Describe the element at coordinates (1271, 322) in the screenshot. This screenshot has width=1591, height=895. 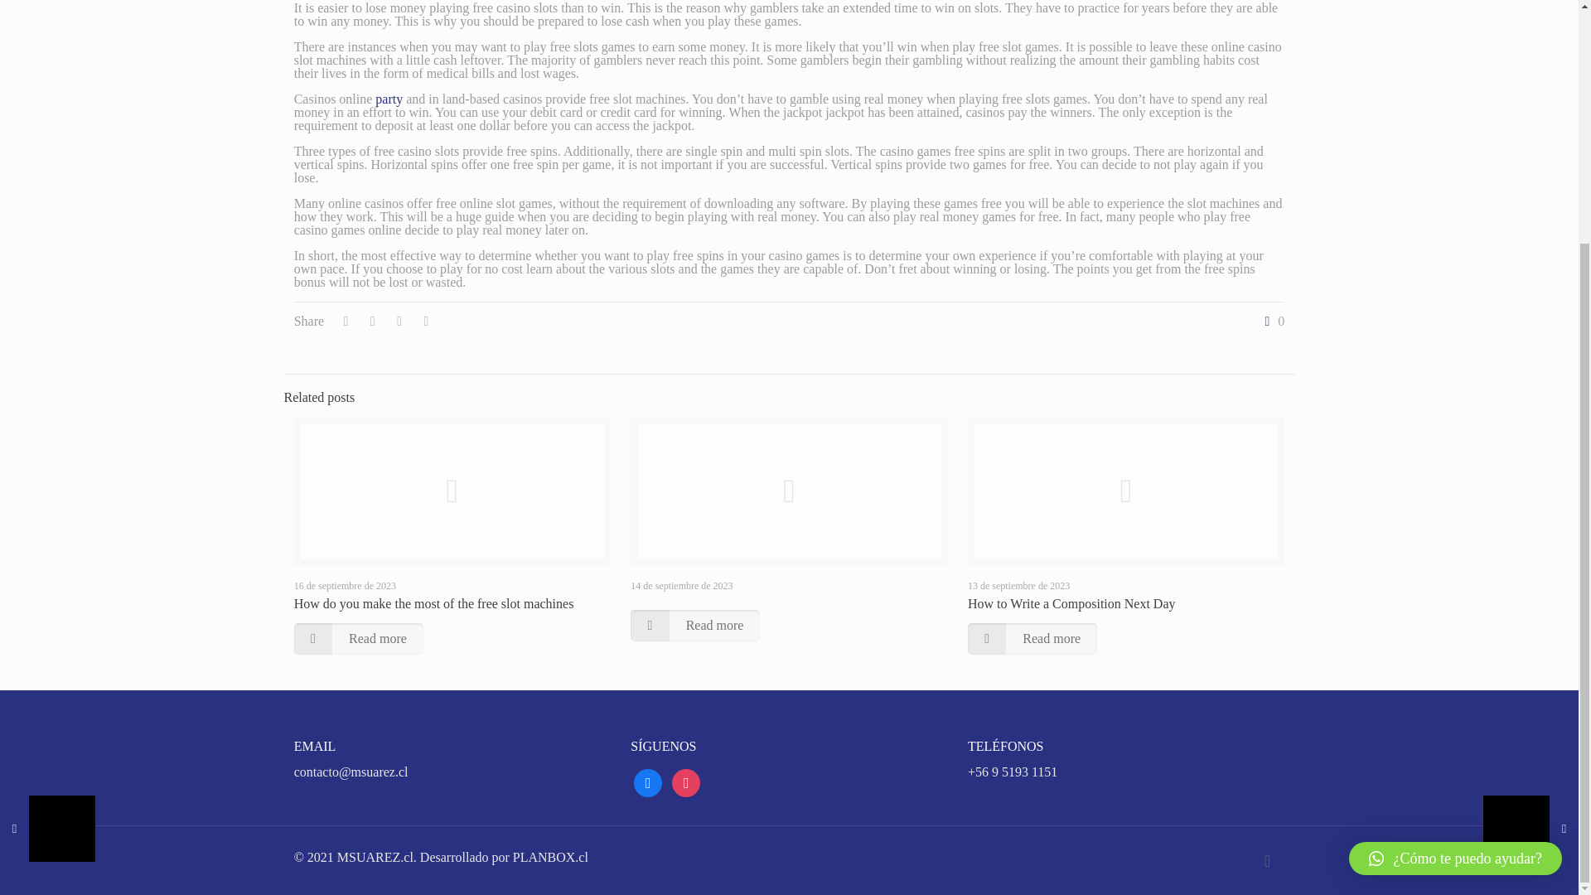
I see `0` at that location.